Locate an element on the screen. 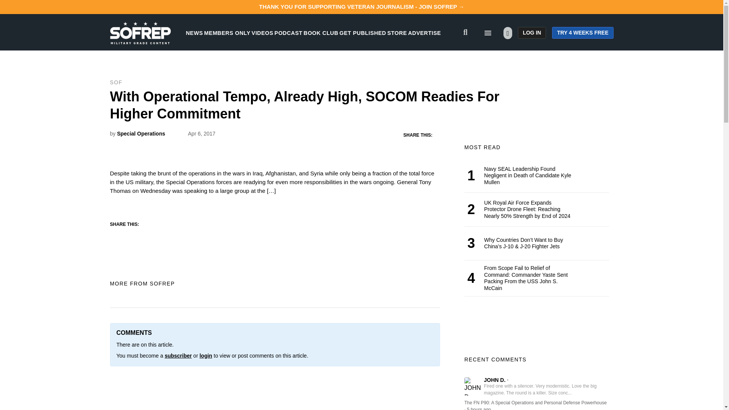 The image size is (729, 410). STORE is located at coordinates (397, 33).